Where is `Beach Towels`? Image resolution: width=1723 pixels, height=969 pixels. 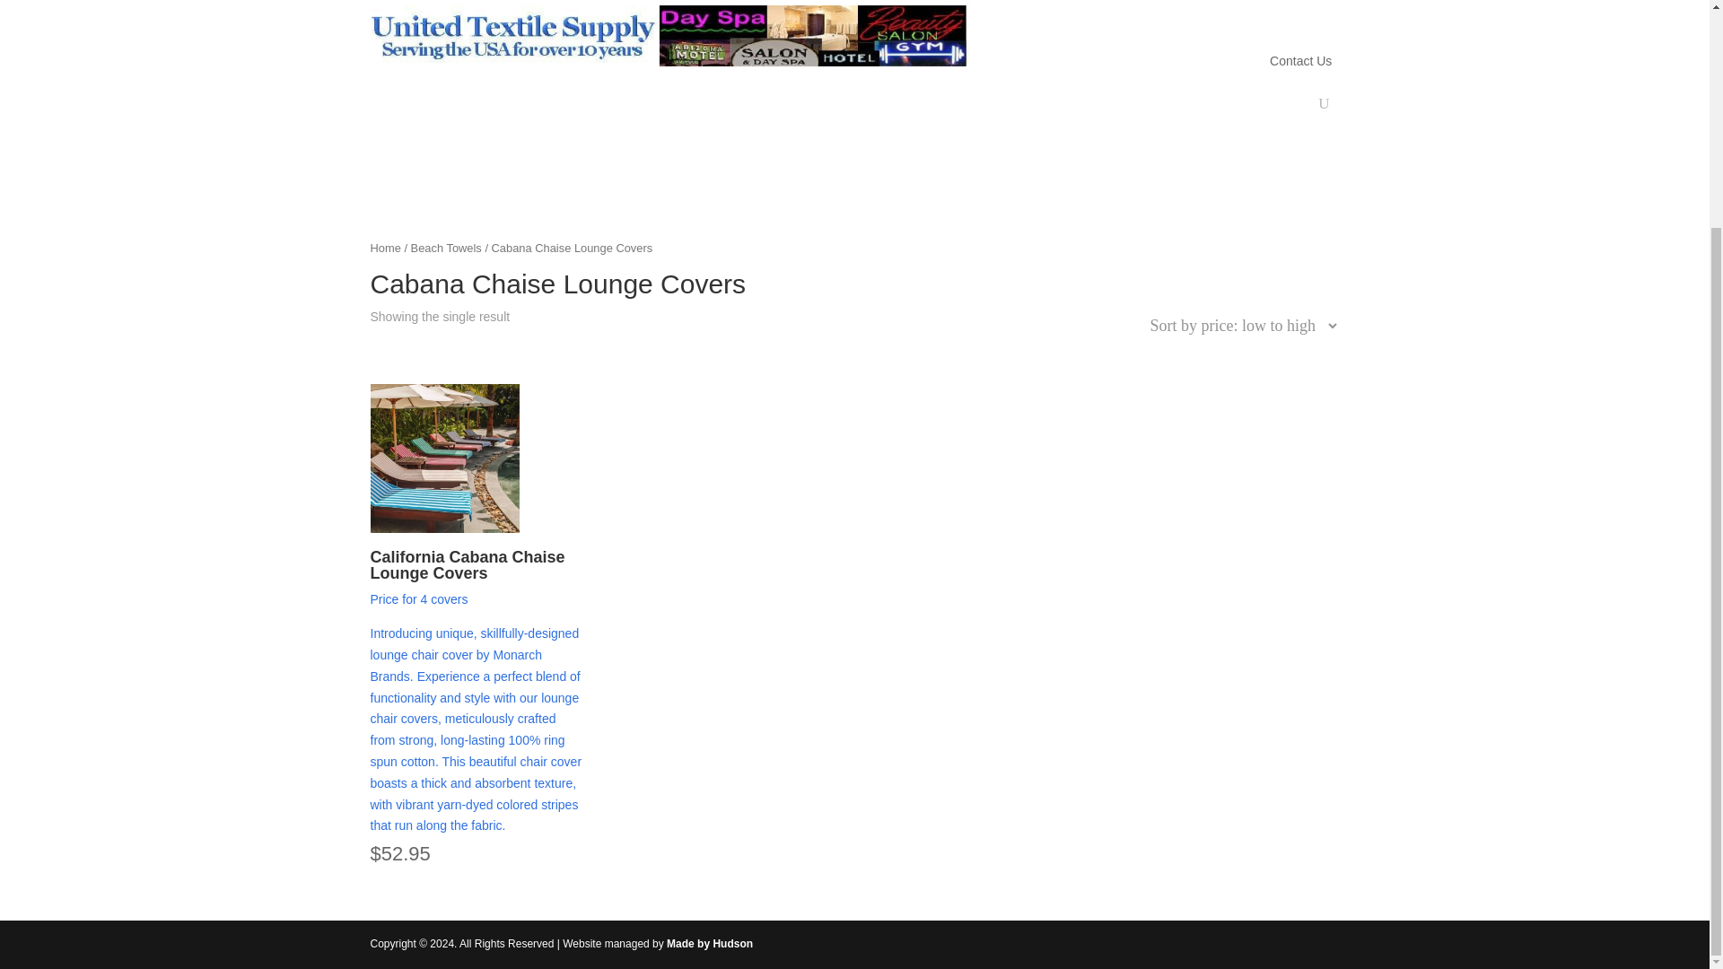 Beach Towels is located at coordinates (447, 248).